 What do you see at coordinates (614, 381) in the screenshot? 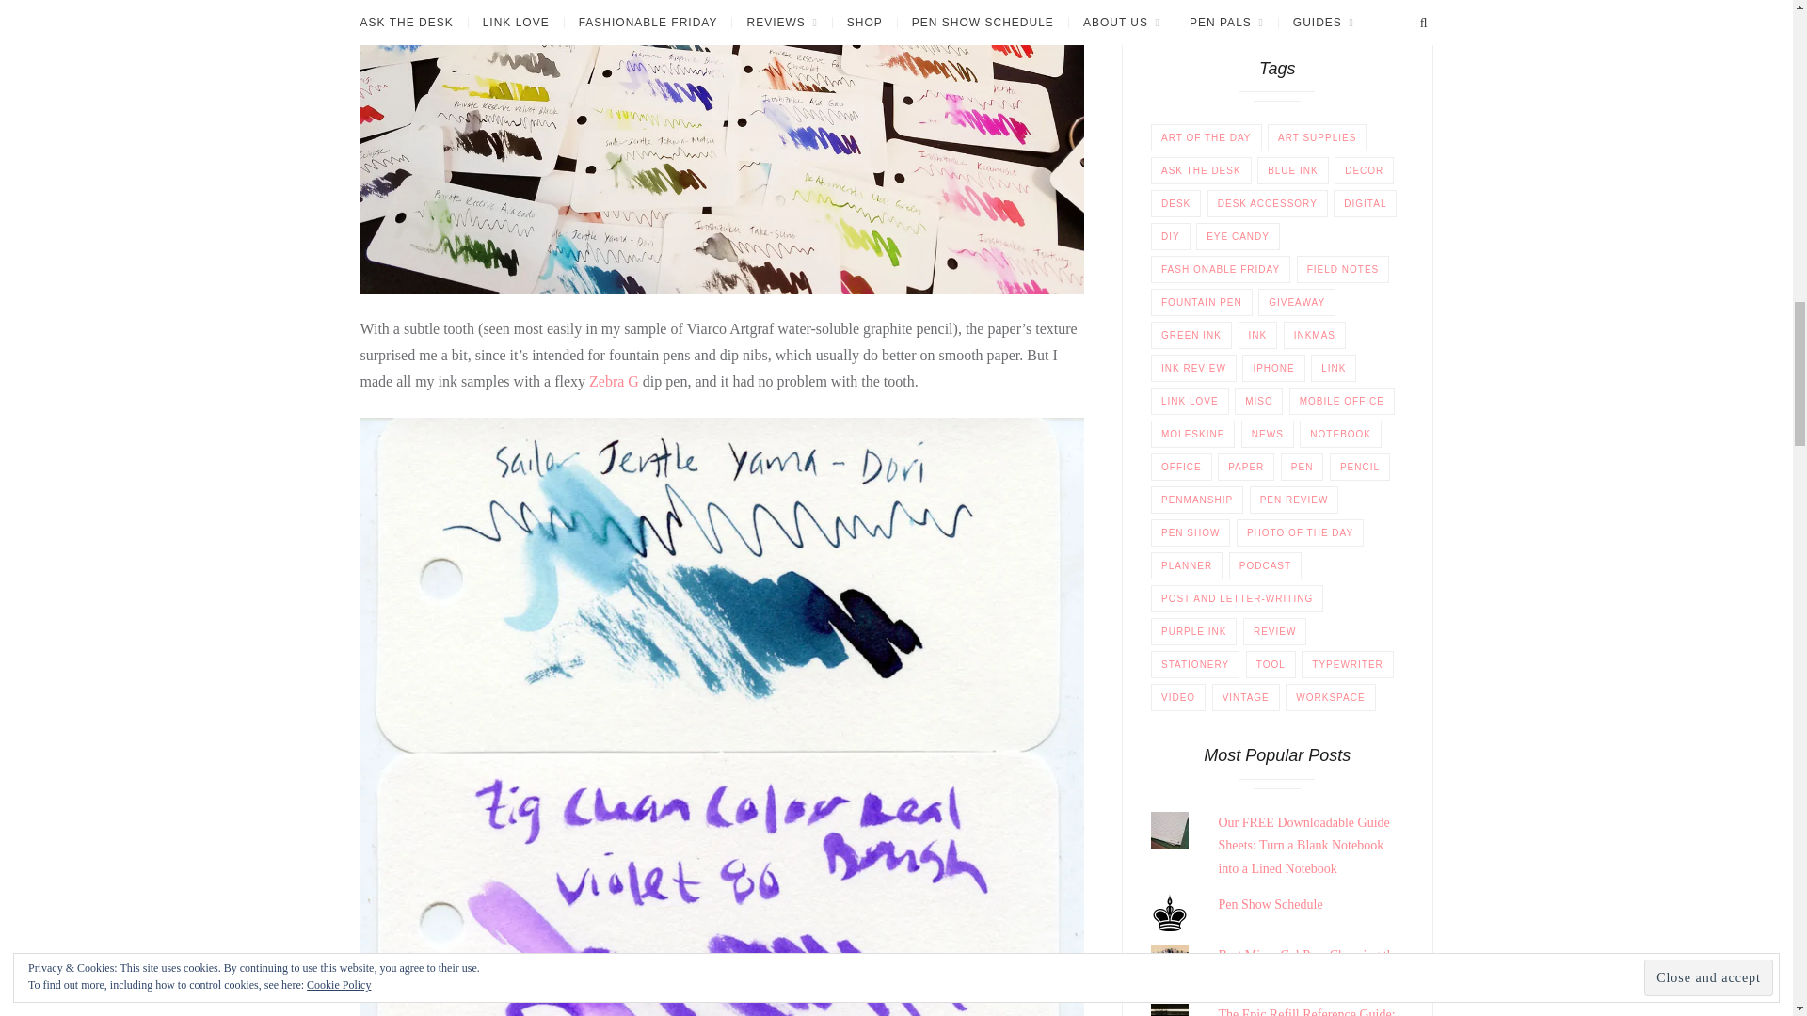
I see `Zebra G` at bounding box center [614, 381].